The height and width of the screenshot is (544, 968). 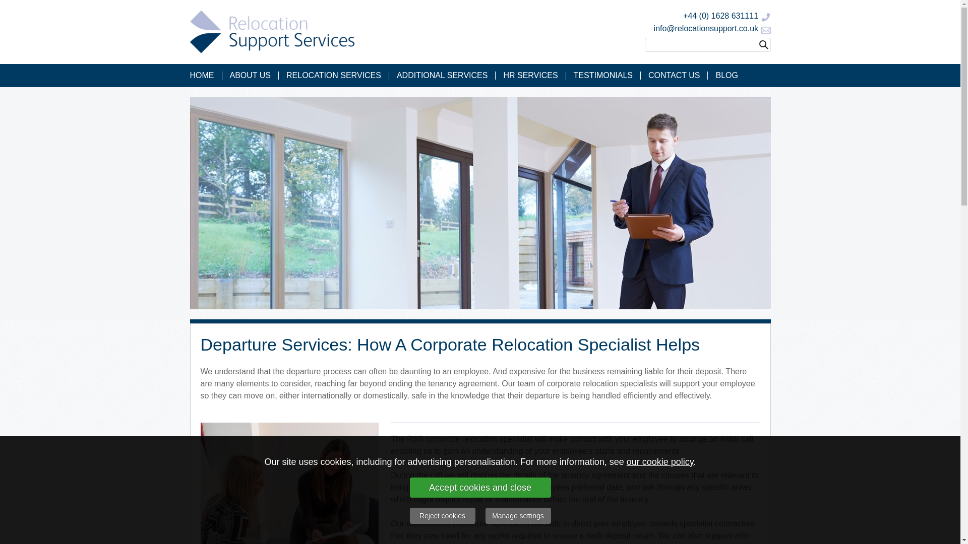 I want to click on ADDITIONAL SERVICES, so click(x=442, y=75).